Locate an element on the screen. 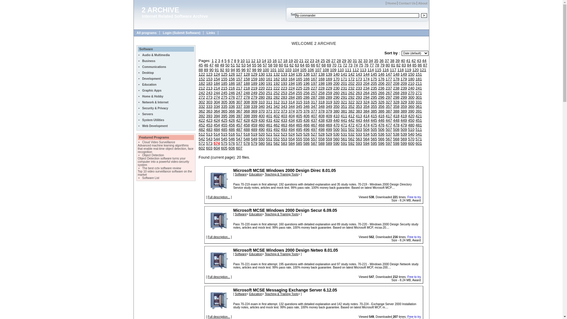  414 is located at coordinates (366, 116).